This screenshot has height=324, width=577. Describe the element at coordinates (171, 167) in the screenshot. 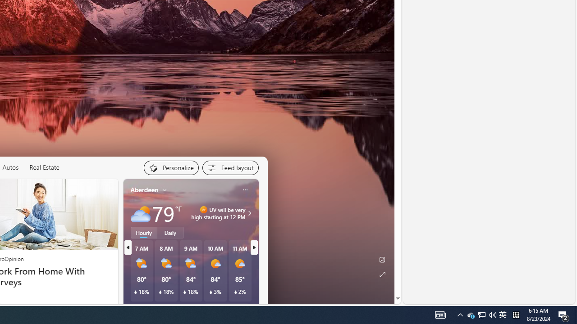

I see `Personalize your feed"` at that location.